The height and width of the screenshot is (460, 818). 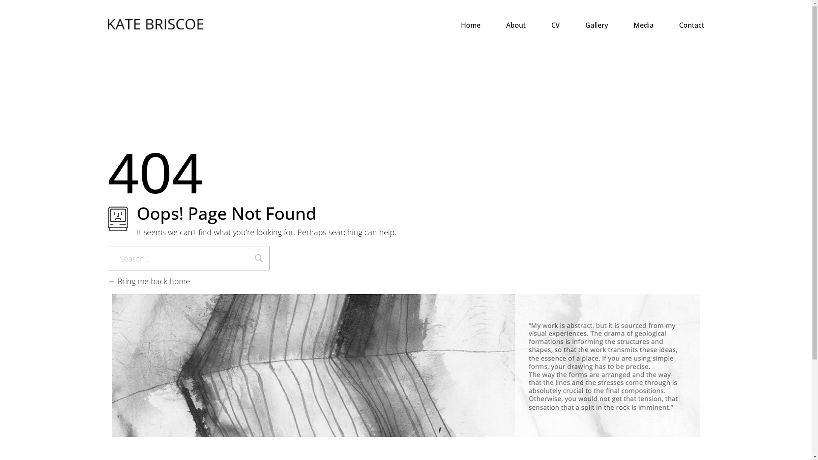 What do you see at coordinates (458, 25) in the screenshot?
I see `Home` at bounding box center [458, 25].